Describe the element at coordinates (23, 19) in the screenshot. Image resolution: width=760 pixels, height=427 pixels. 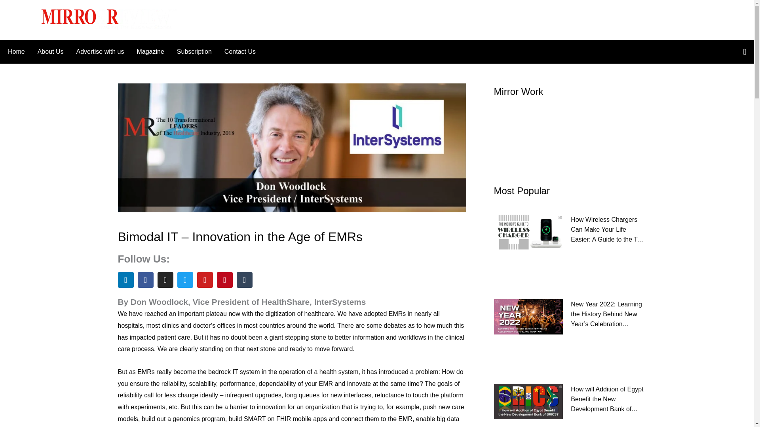
I see `Main Menu` at that location.